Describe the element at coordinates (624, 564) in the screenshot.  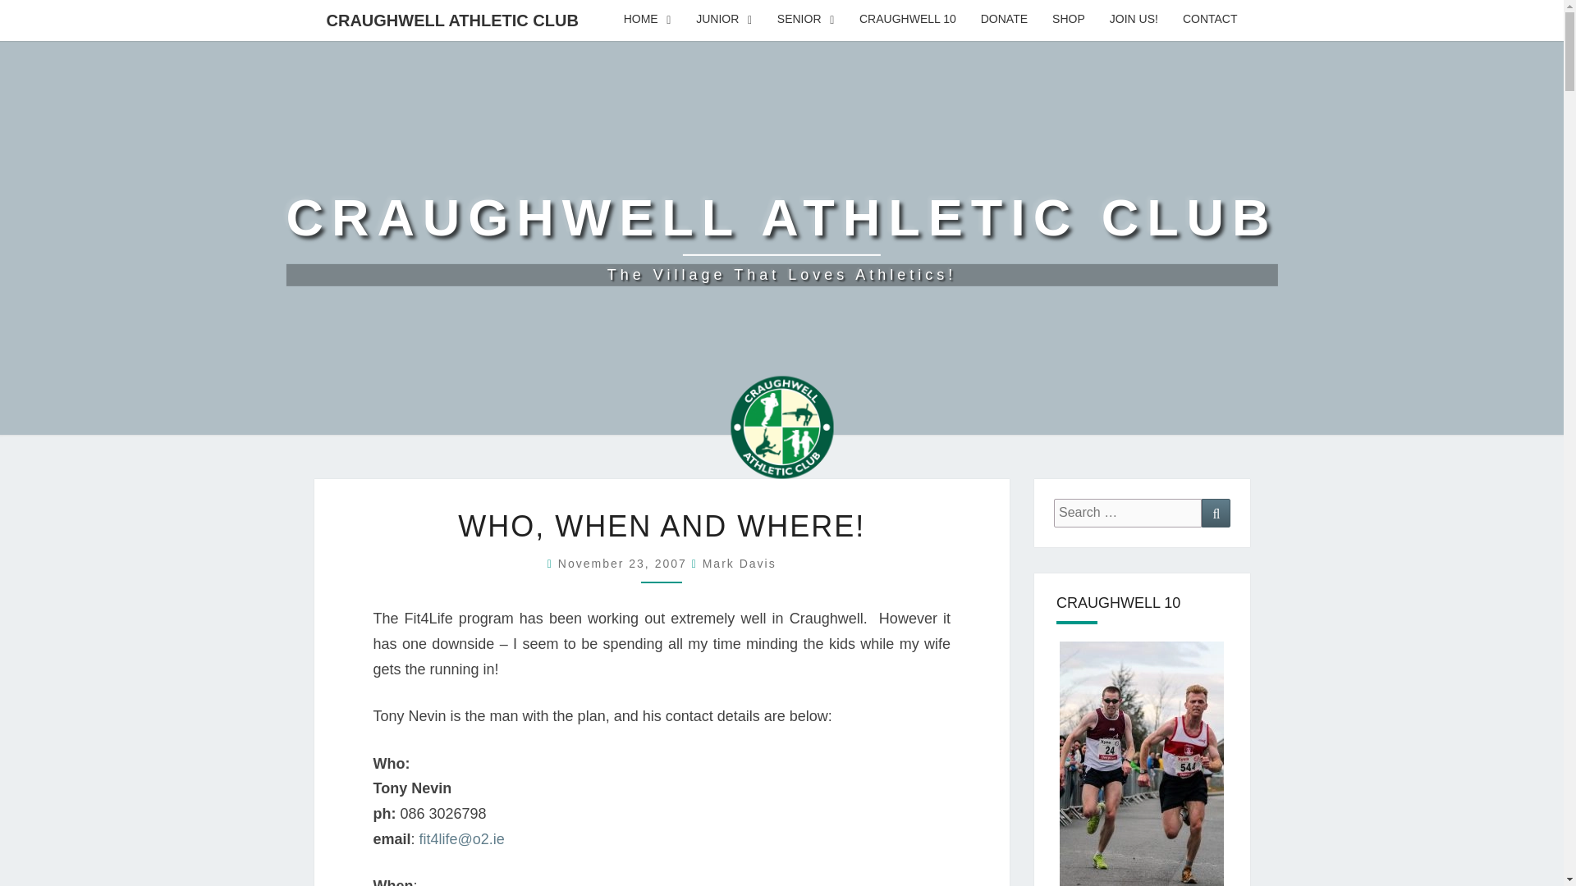
I see `SENIOR` at that location.